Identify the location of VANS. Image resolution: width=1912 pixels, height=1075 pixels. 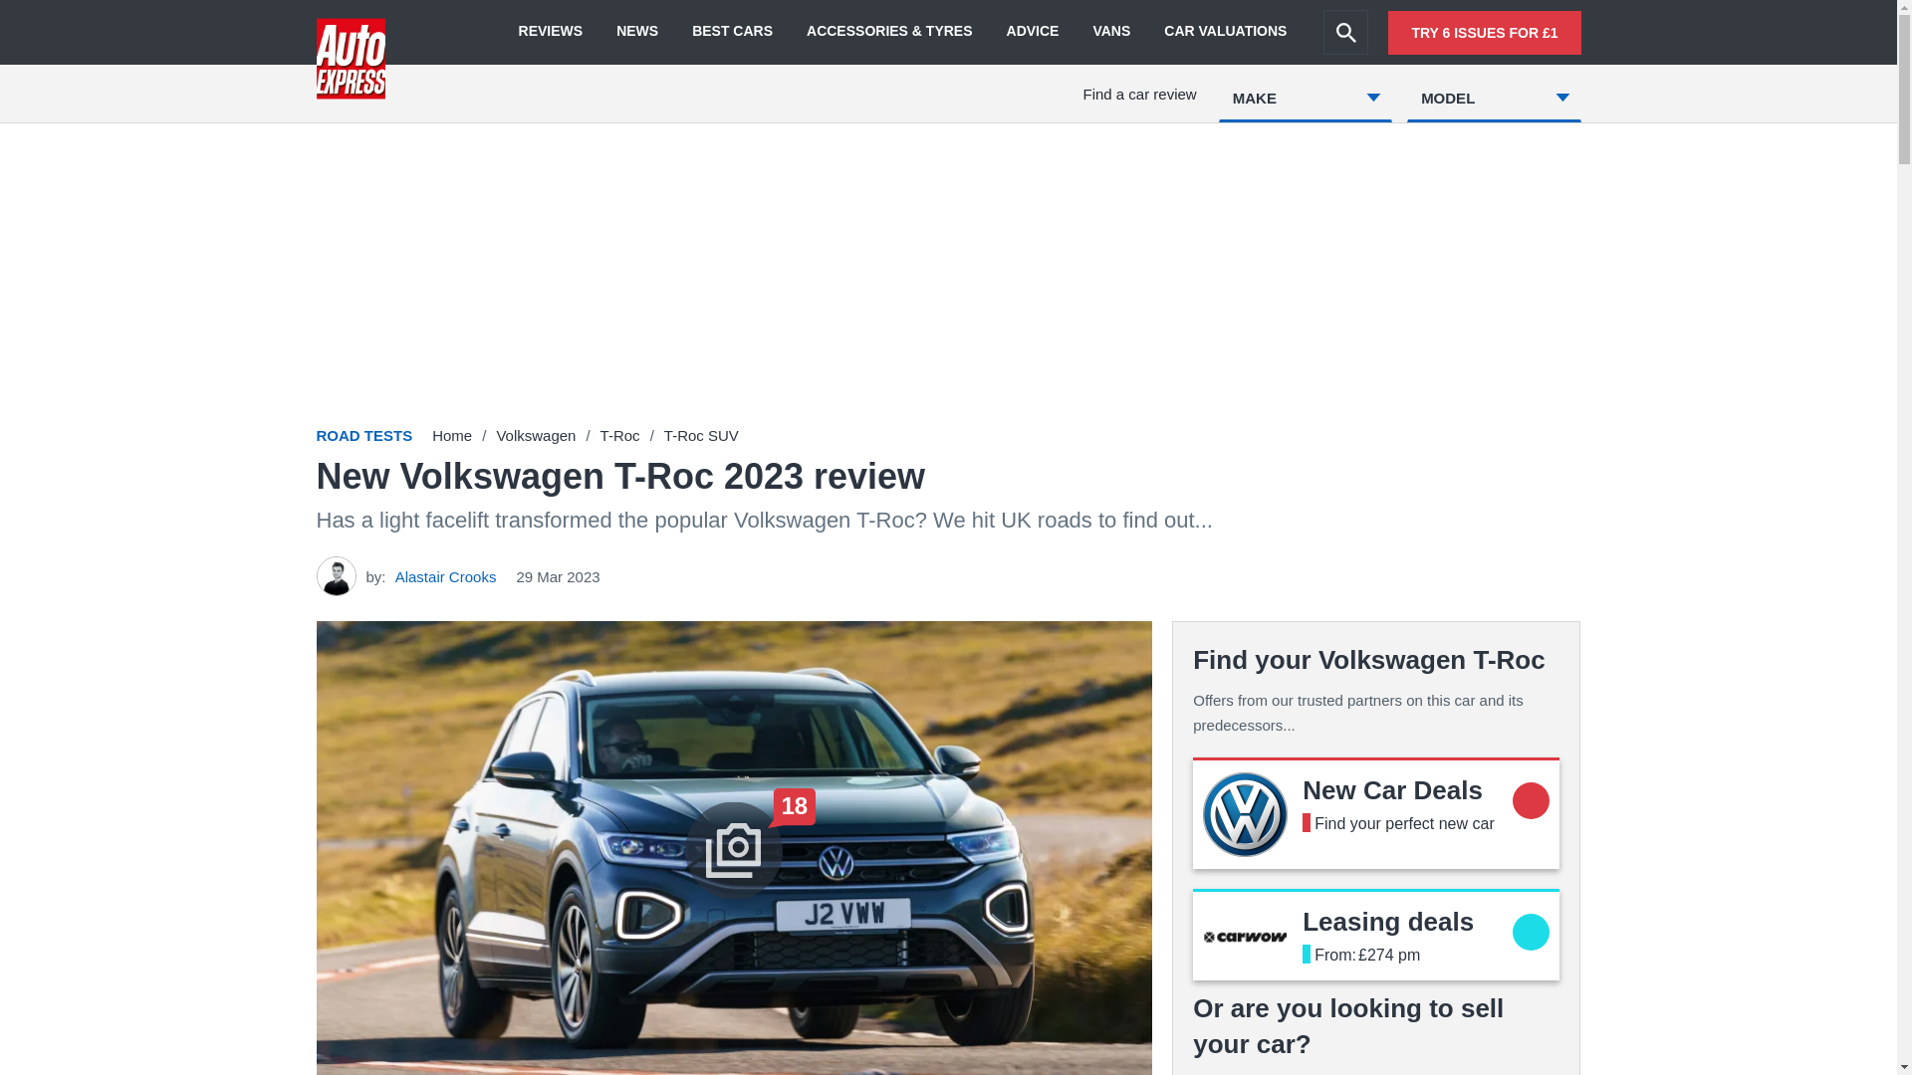
(1111, 32).